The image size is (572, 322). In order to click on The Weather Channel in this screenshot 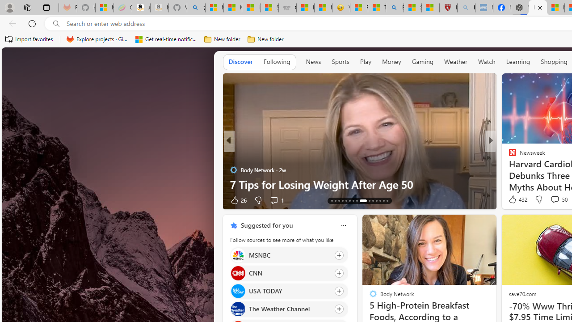, I will do `click(238, 309)`.